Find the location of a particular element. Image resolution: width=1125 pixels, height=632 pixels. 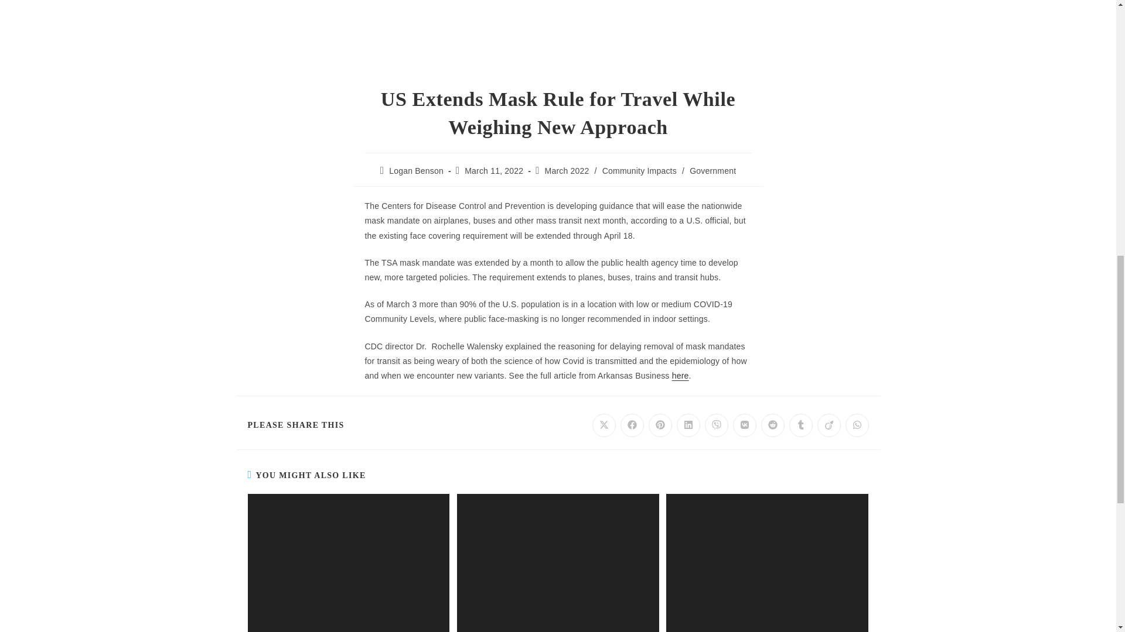

Posts by Logan Benson is located at coordinates (416, 171).